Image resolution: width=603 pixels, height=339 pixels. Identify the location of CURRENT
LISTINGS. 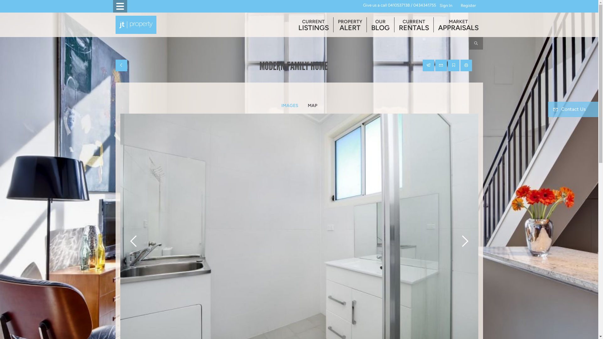
(313, 25).